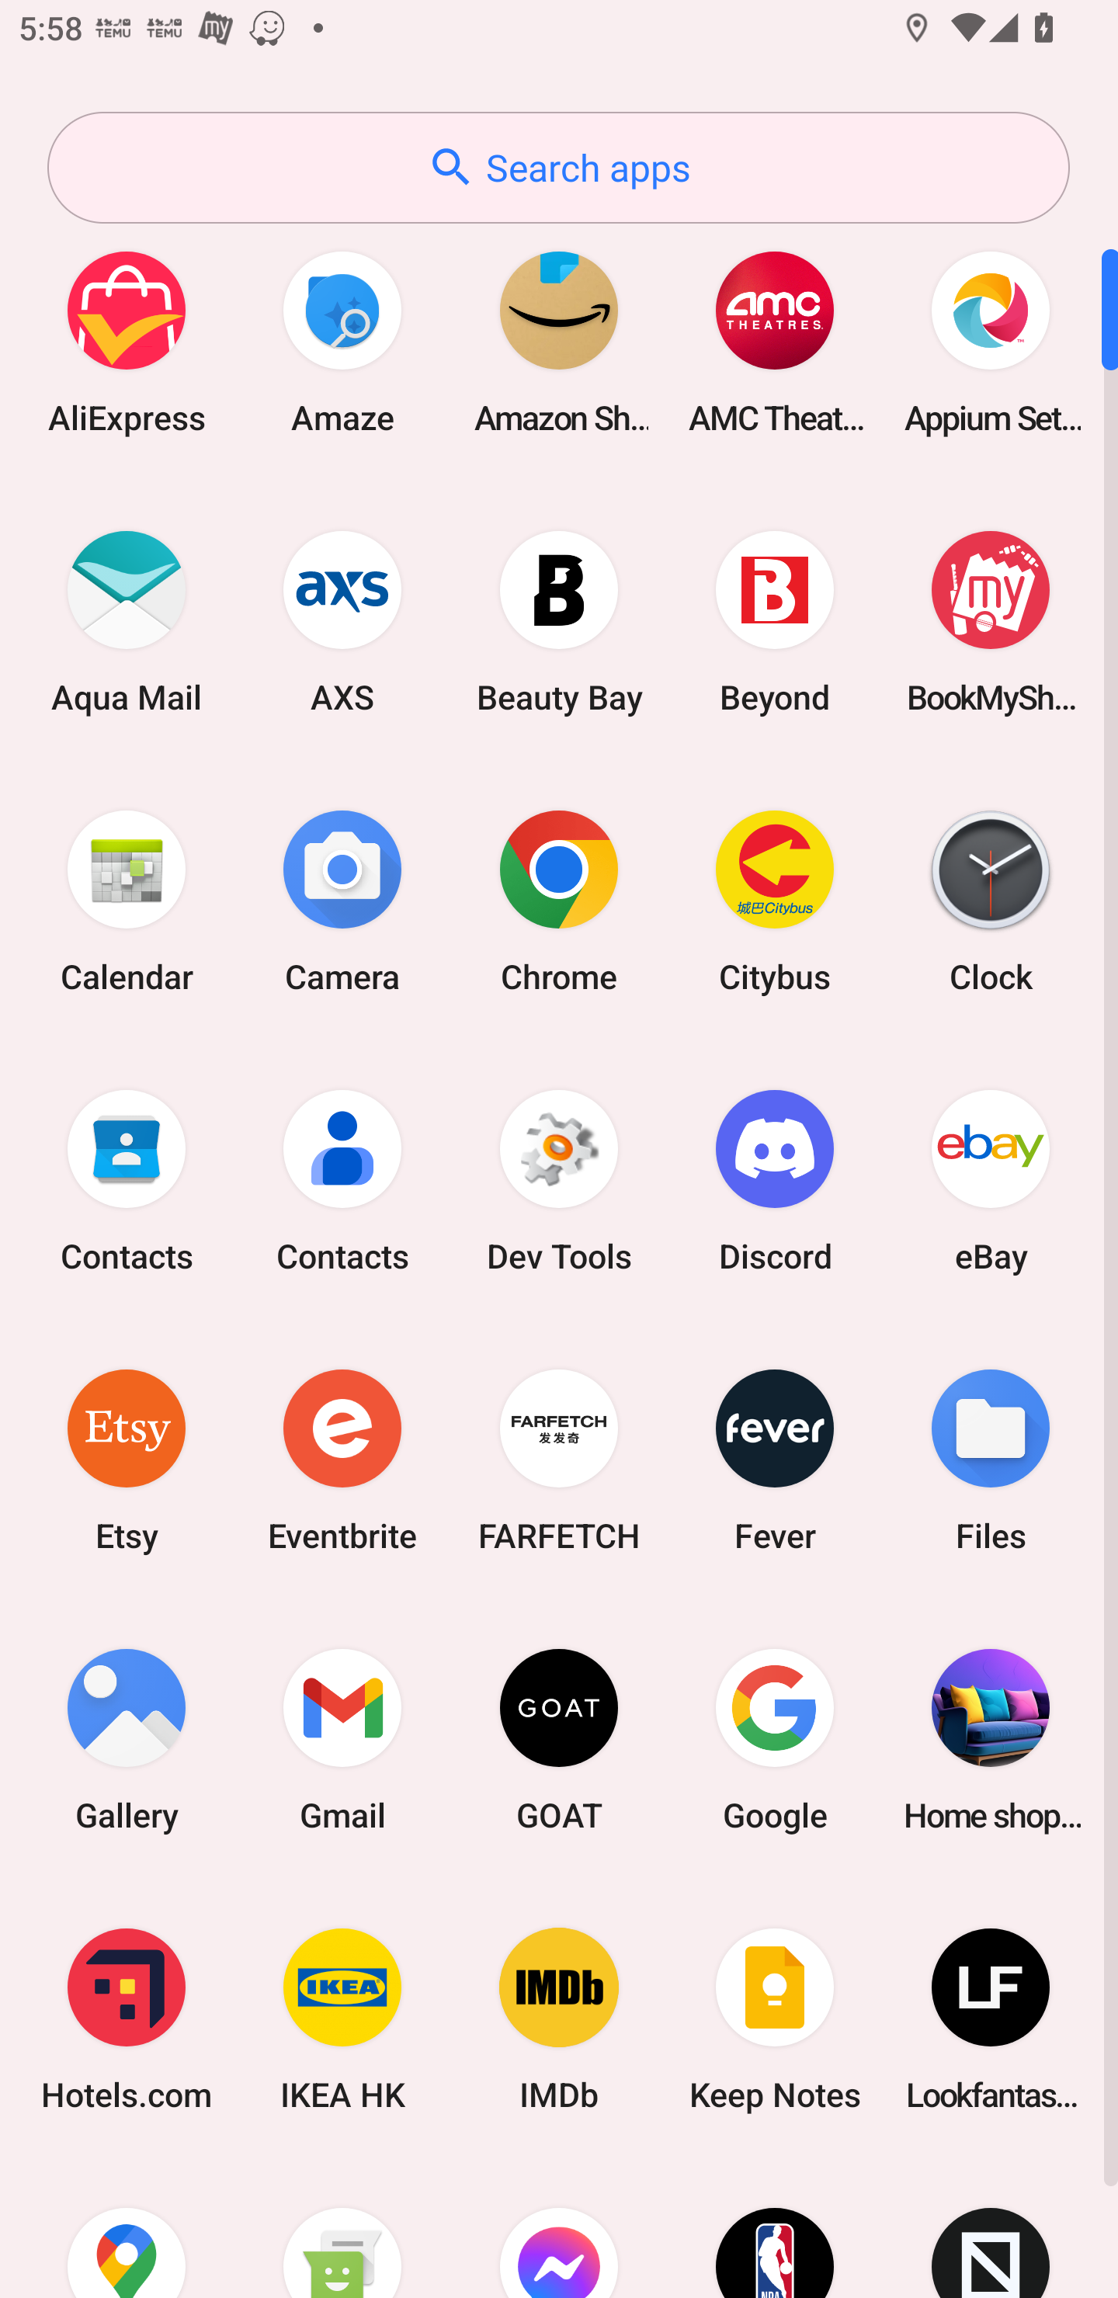 The width and height of the screenshot is (1118, 2298). Describe the element at coordinates (775, 1739) in the screenshot. I see `Google` at that location.